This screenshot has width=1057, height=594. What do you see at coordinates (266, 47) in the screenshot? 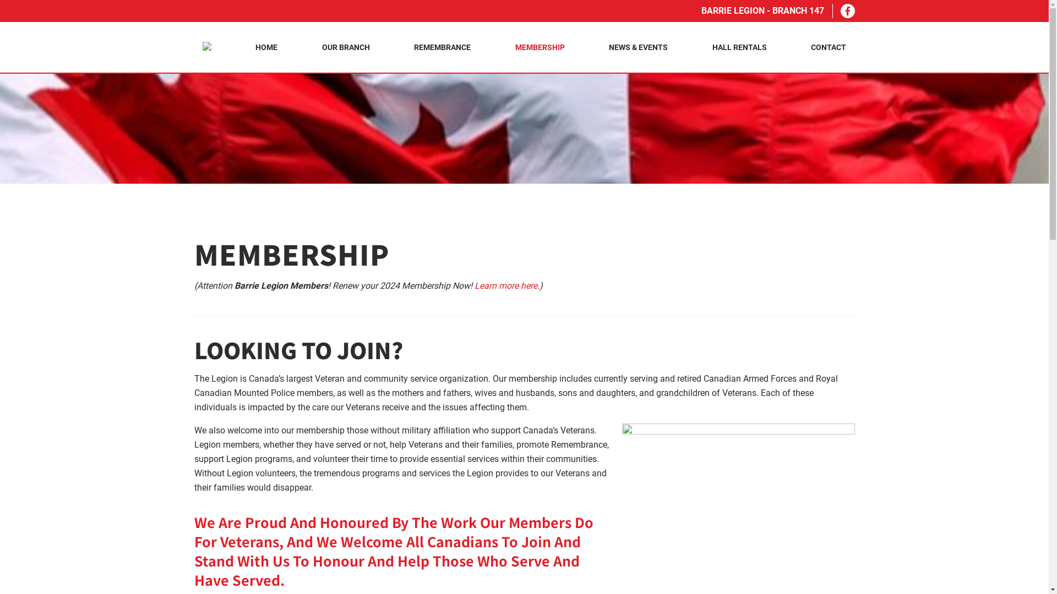
I see `HOME` at bounding box center [266, 47].